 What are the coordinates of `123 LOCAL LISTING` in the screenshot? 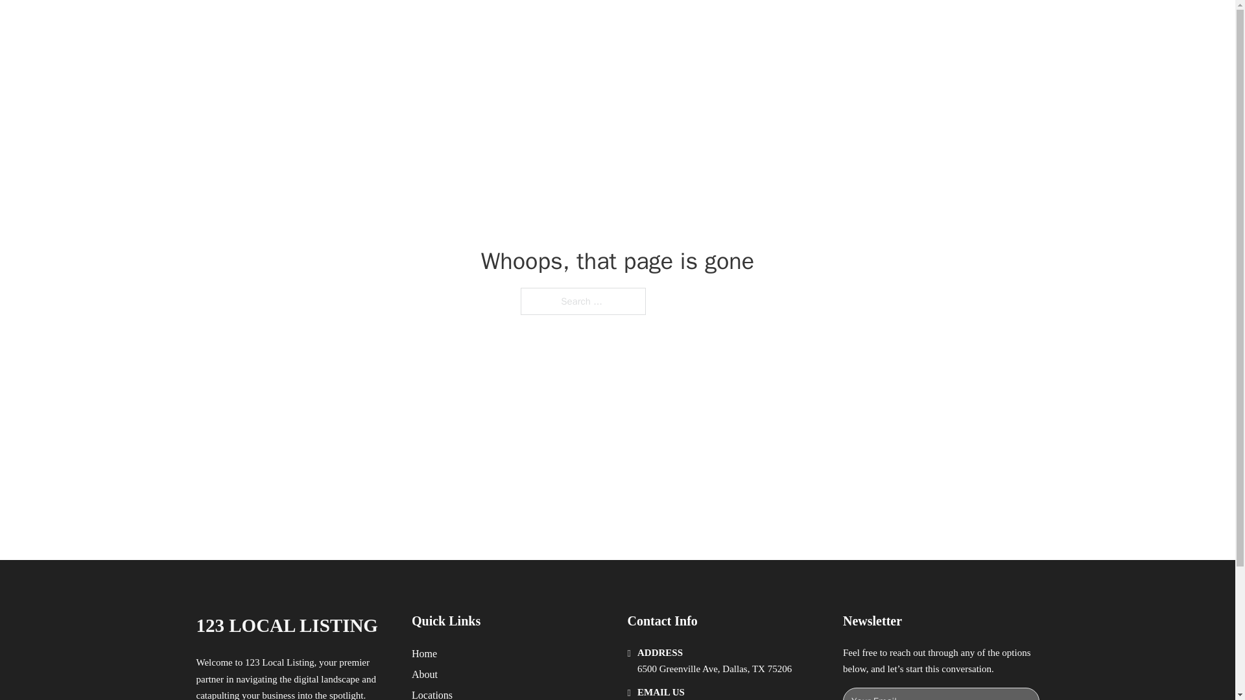 It's located at (286, 625).